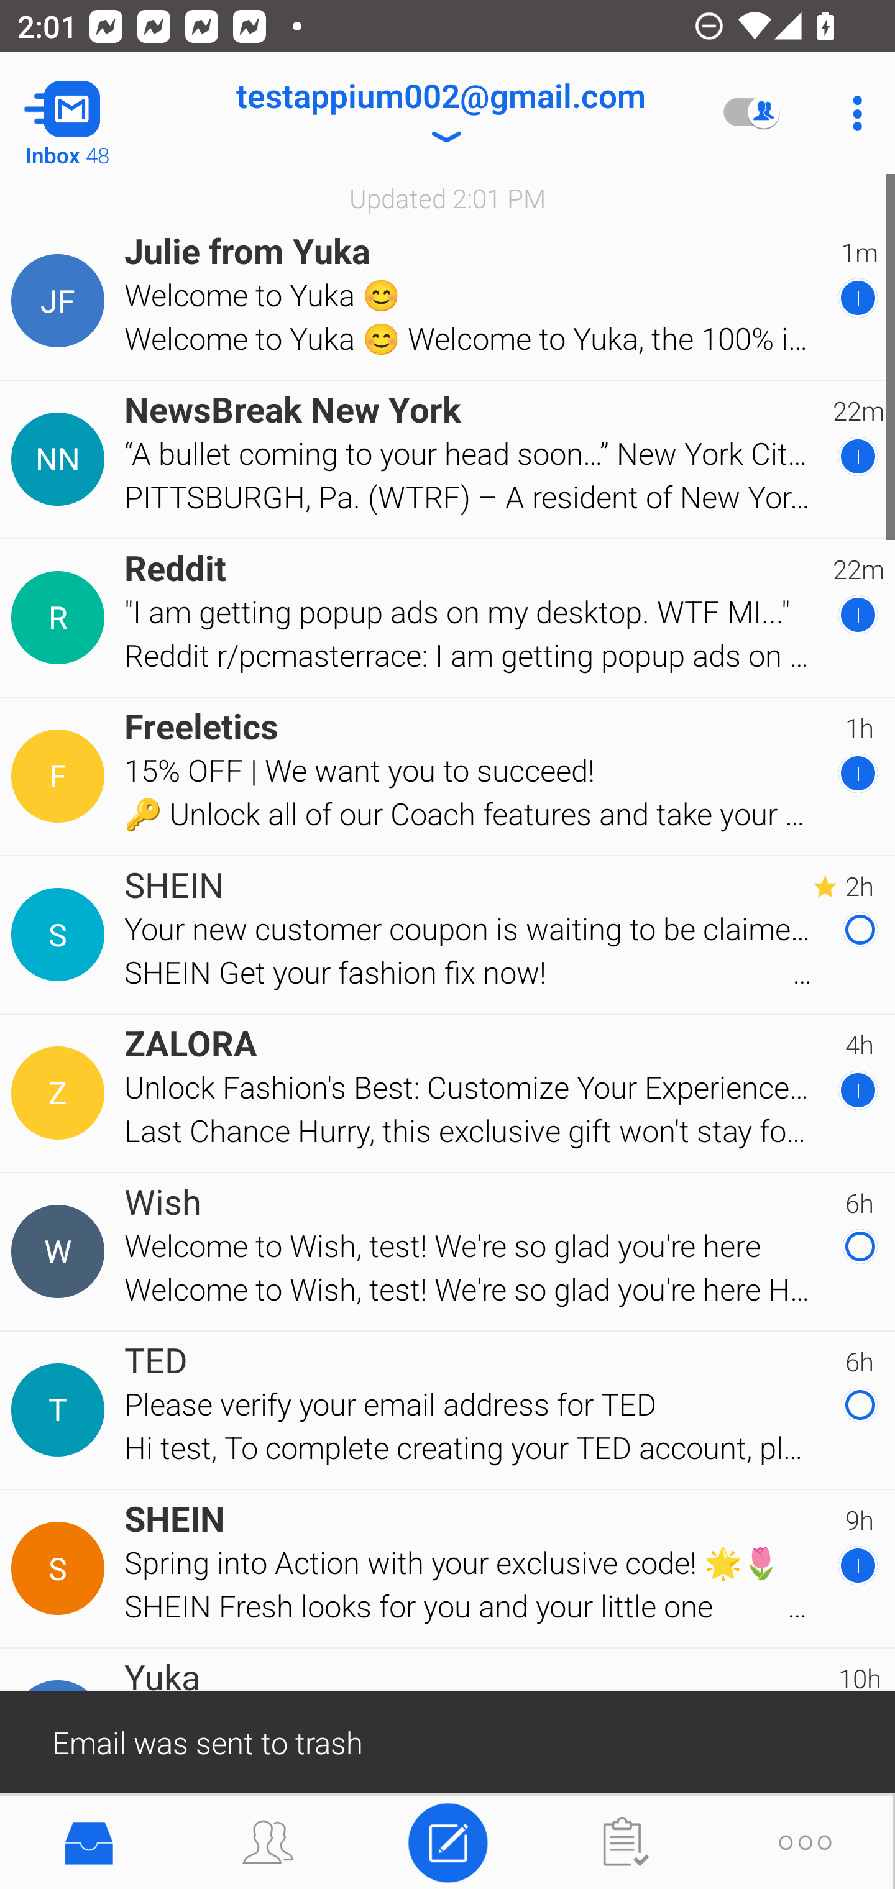  Describe the element at coordinates (98, 113) in the screenshot. I see `Navigate up` at that location.